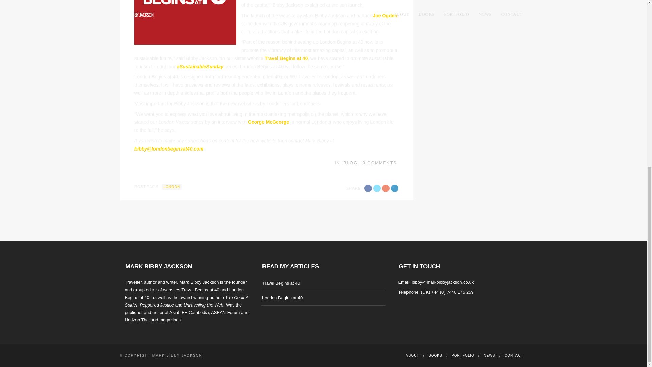 This screenshot has height=367, width=652. Describe the element at coordinates (435, 355) in the screenshot. I see `BOOKS` at that location.